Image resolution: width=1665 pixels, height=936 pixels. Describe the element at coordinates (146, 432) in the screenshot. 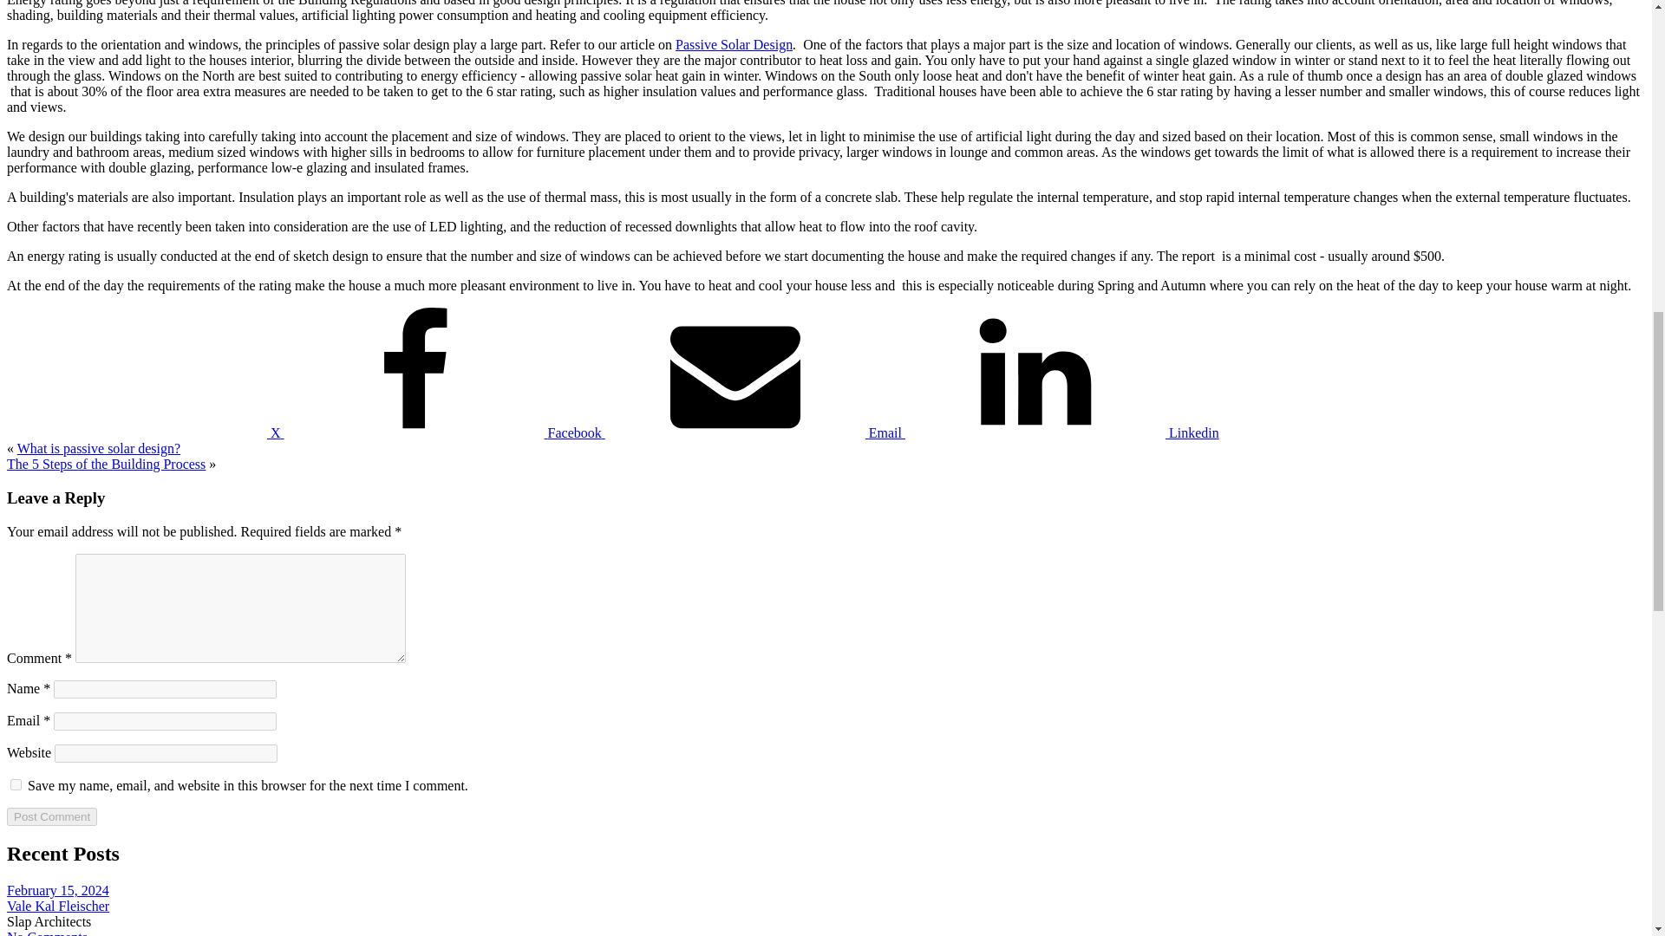

I see `X` at that location.